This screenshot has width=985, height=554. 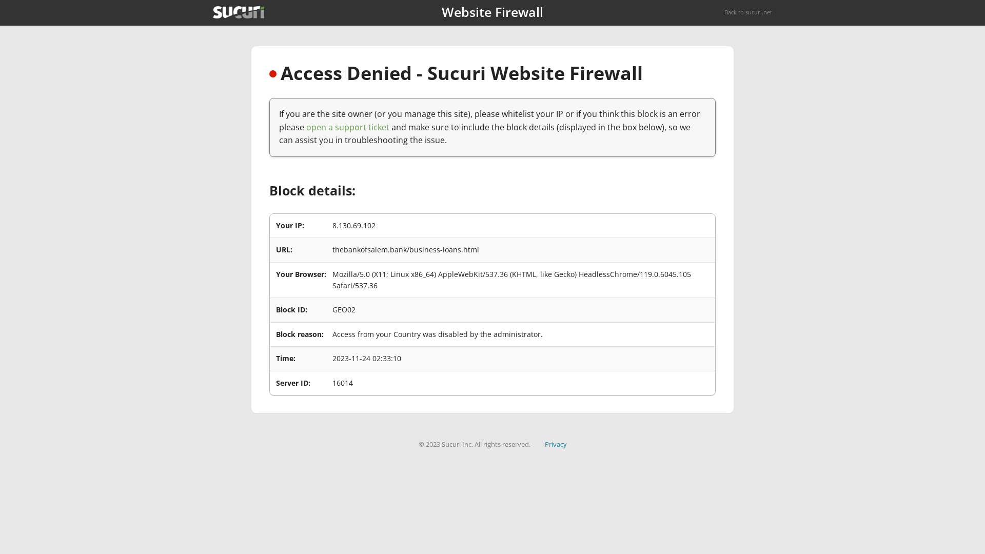 What do you see at coordinates (556, 444) in the screenshot?
I see `Privacy` at bounding box center [556, 444].